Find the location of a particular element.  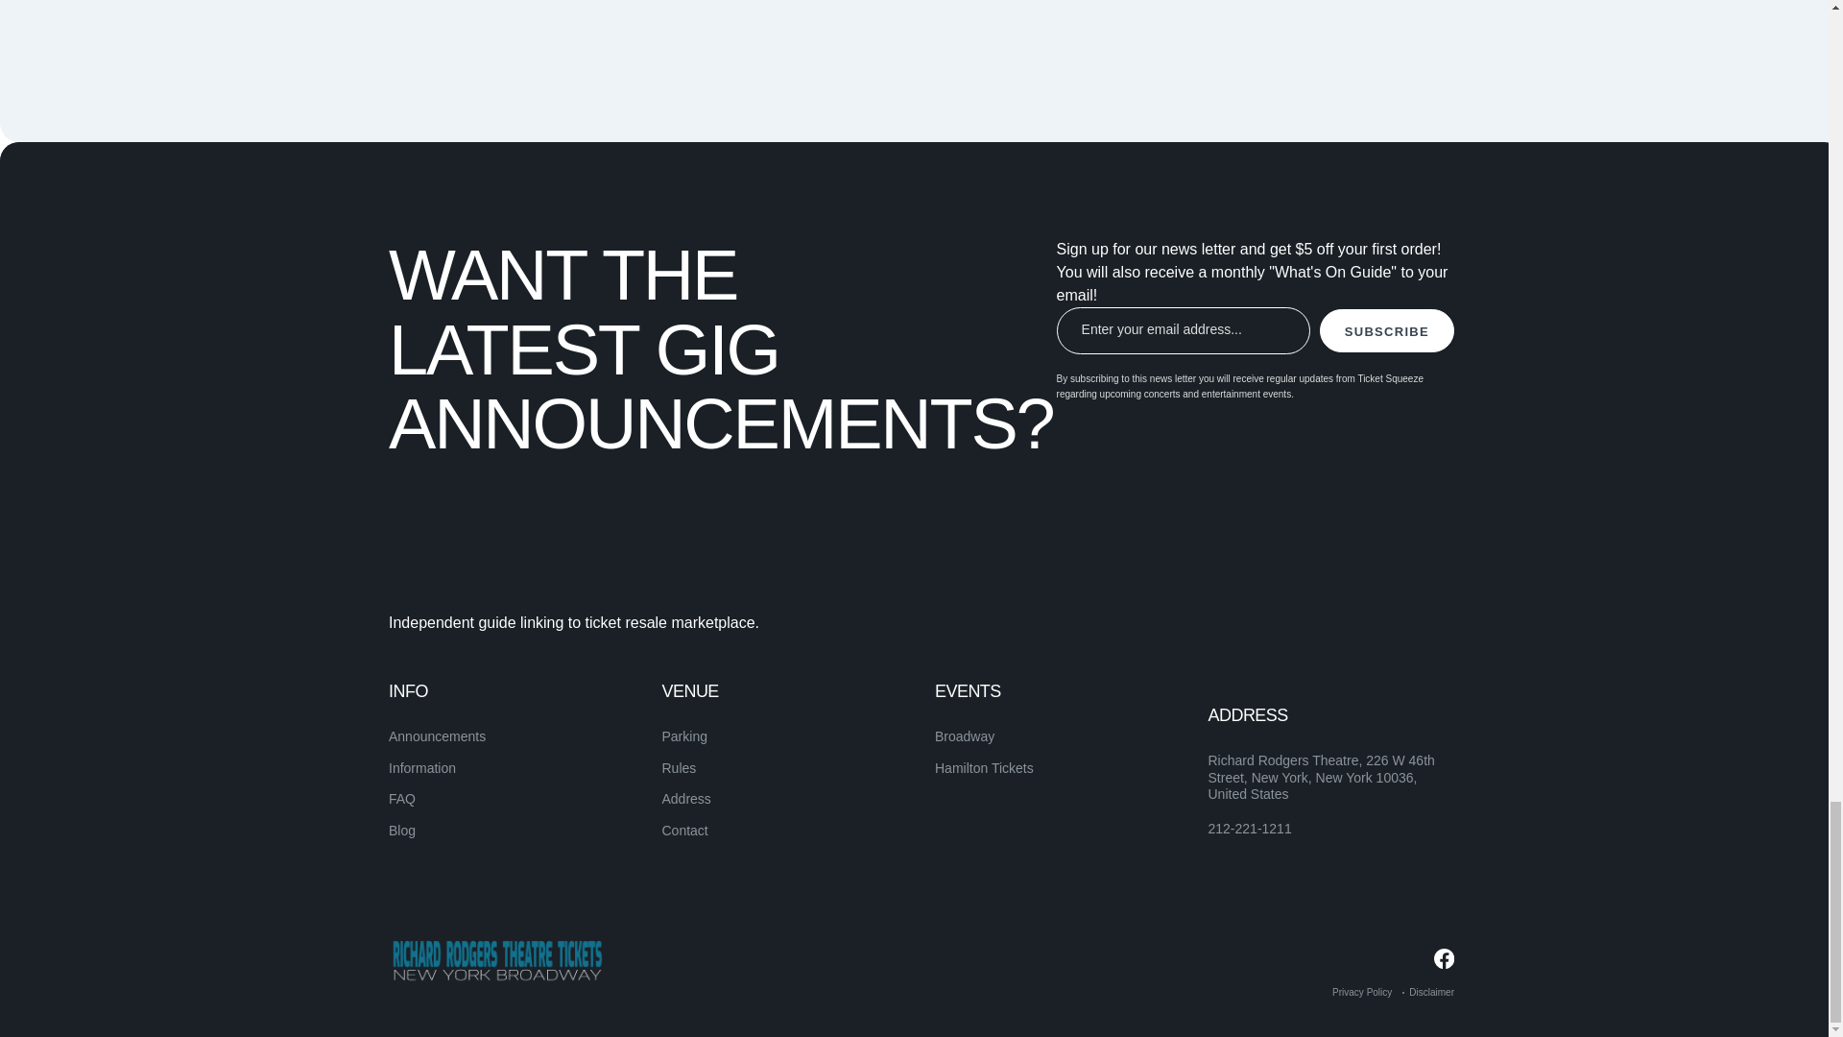

SUBSCRIBE is located at coordinates (1386, 330).